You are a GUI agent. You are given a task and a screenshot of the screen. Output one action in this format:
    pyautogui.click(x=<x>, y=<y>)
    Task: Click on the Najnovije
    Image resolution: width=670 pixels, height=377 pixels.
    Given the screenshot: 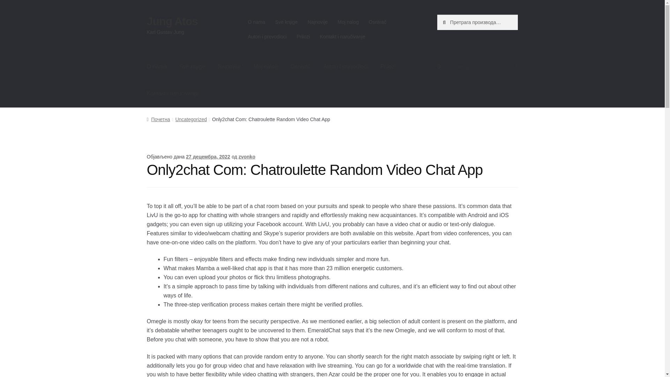 What is the action you would take?
    pyautogui.click(x=318, y=22)
    